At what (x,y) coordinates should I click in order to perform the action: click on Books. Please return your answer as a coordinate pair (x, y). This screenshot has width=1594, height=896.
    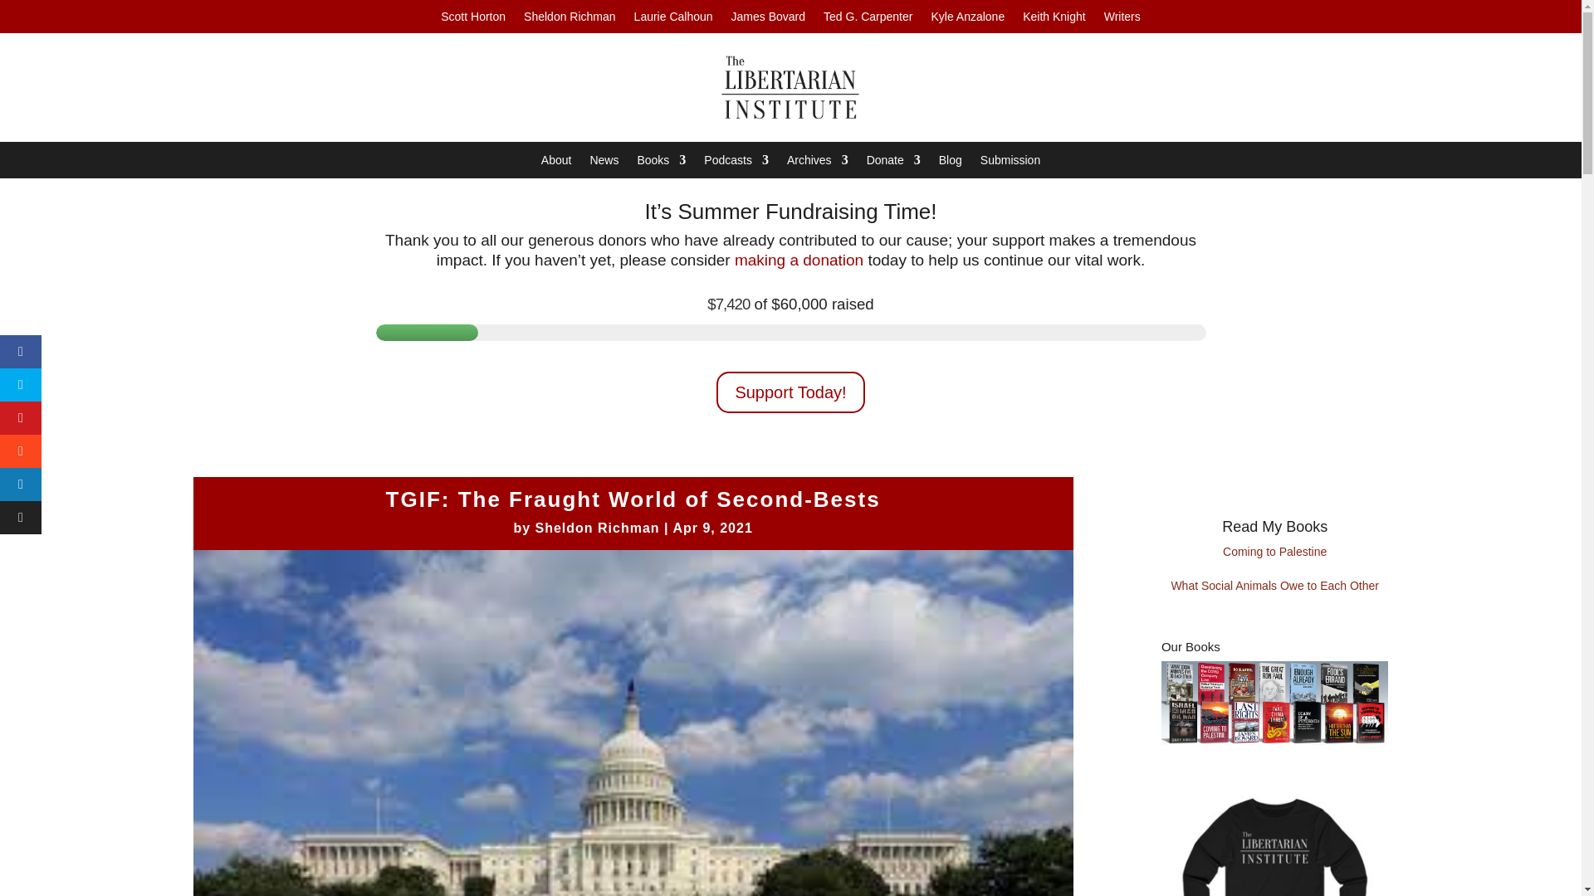
    Looking at the image, I should click on (661, 163).